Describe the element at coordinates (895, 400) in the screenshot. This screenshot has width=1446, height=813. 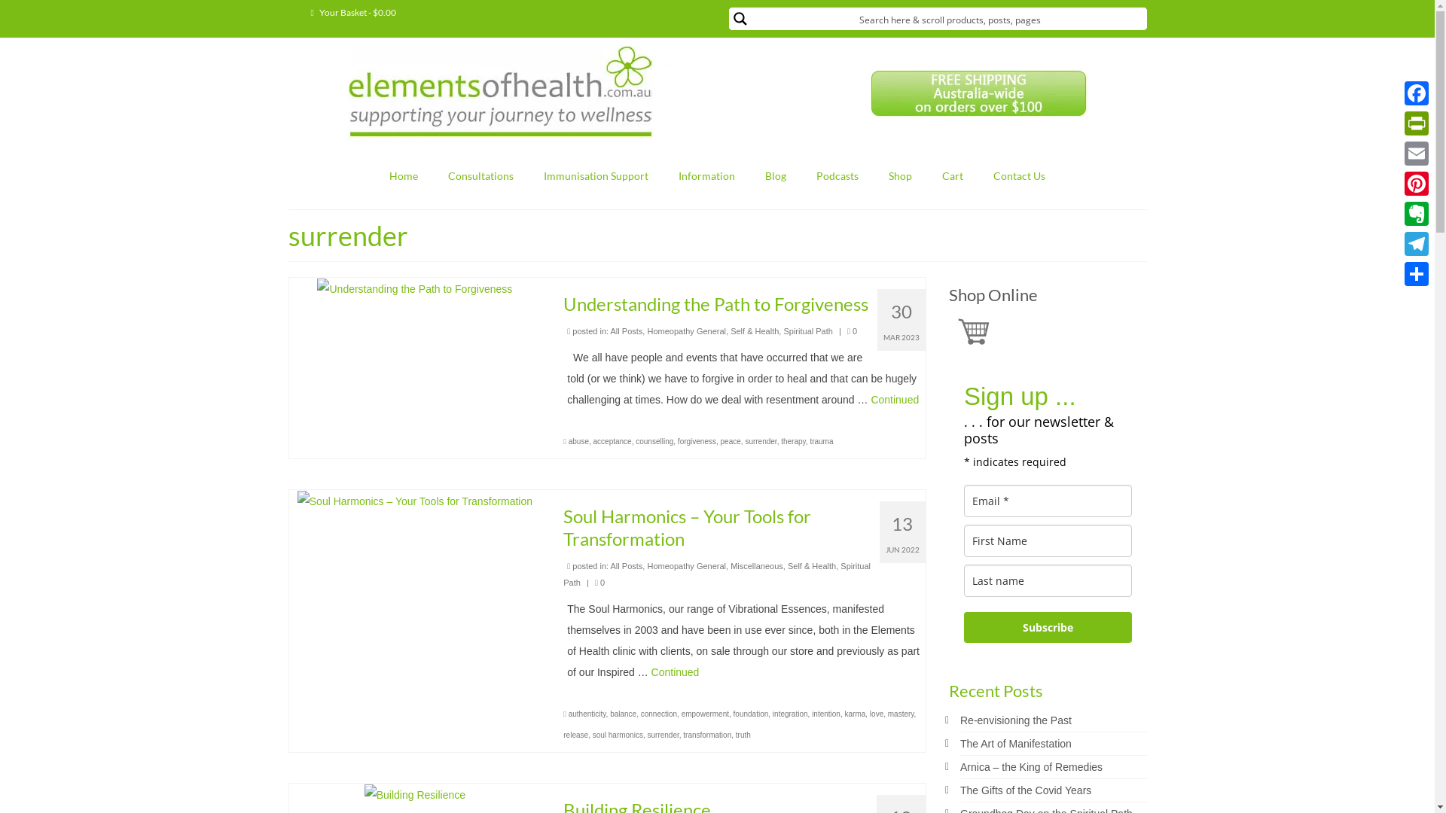
I see `Continued` at that location.